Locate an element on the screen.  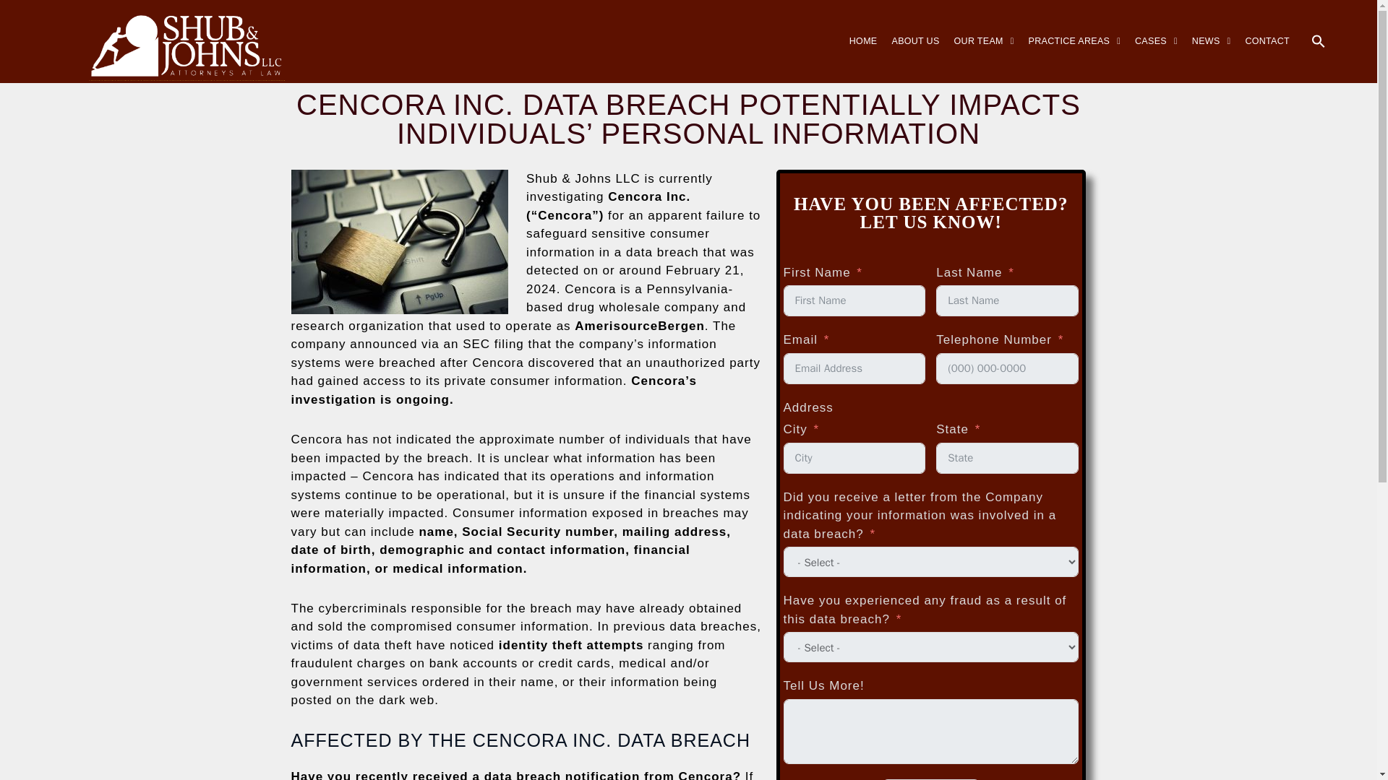
CASES is located at coordinates (1156, 31).